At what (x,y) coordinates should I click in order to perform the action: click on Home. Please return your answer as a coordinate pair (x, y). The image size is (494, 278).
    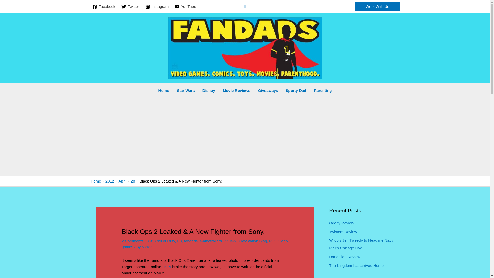
    Looking at the image, I should click on (95, 181).